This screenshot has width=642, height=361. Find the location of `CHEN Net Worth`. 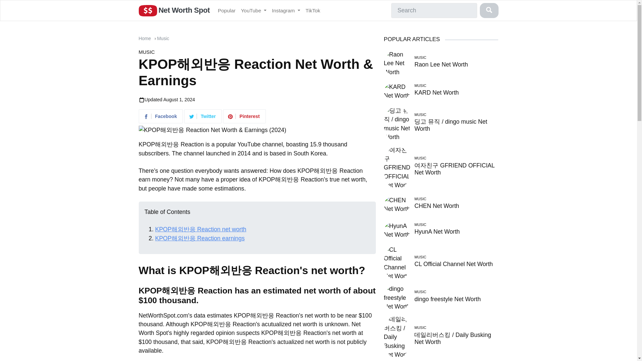

CHEN Net Worth is located at coordinates (436, 206).